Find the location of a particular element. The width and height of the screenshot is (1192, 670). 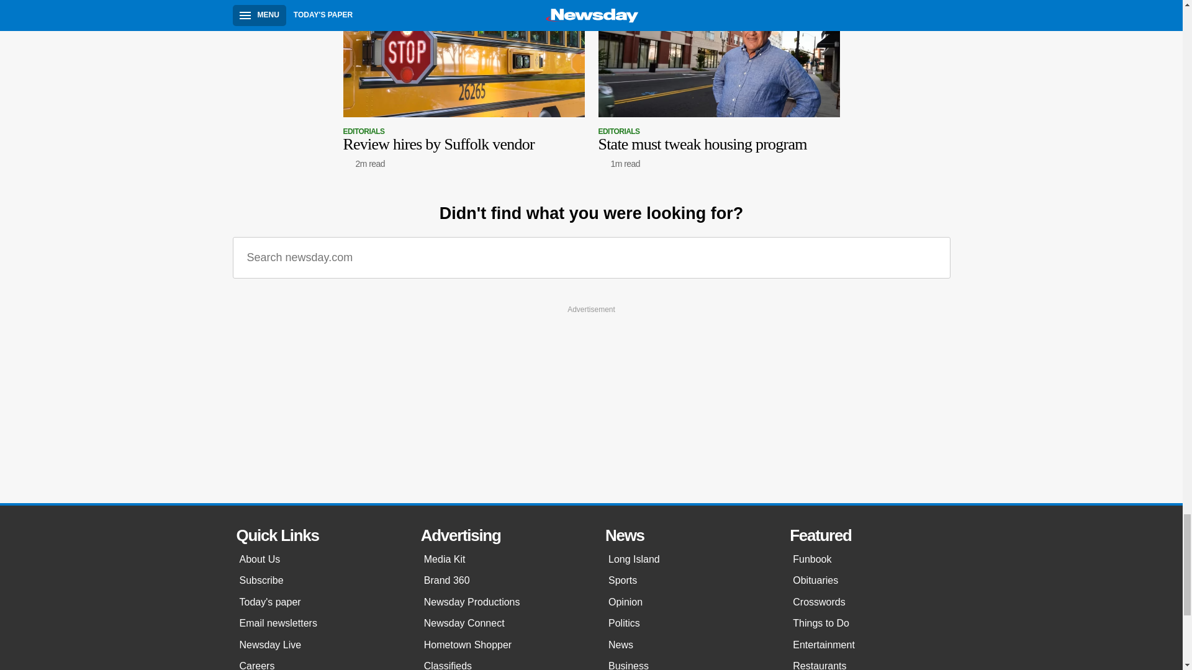

Today's paper is located at coordinates (317, 602).